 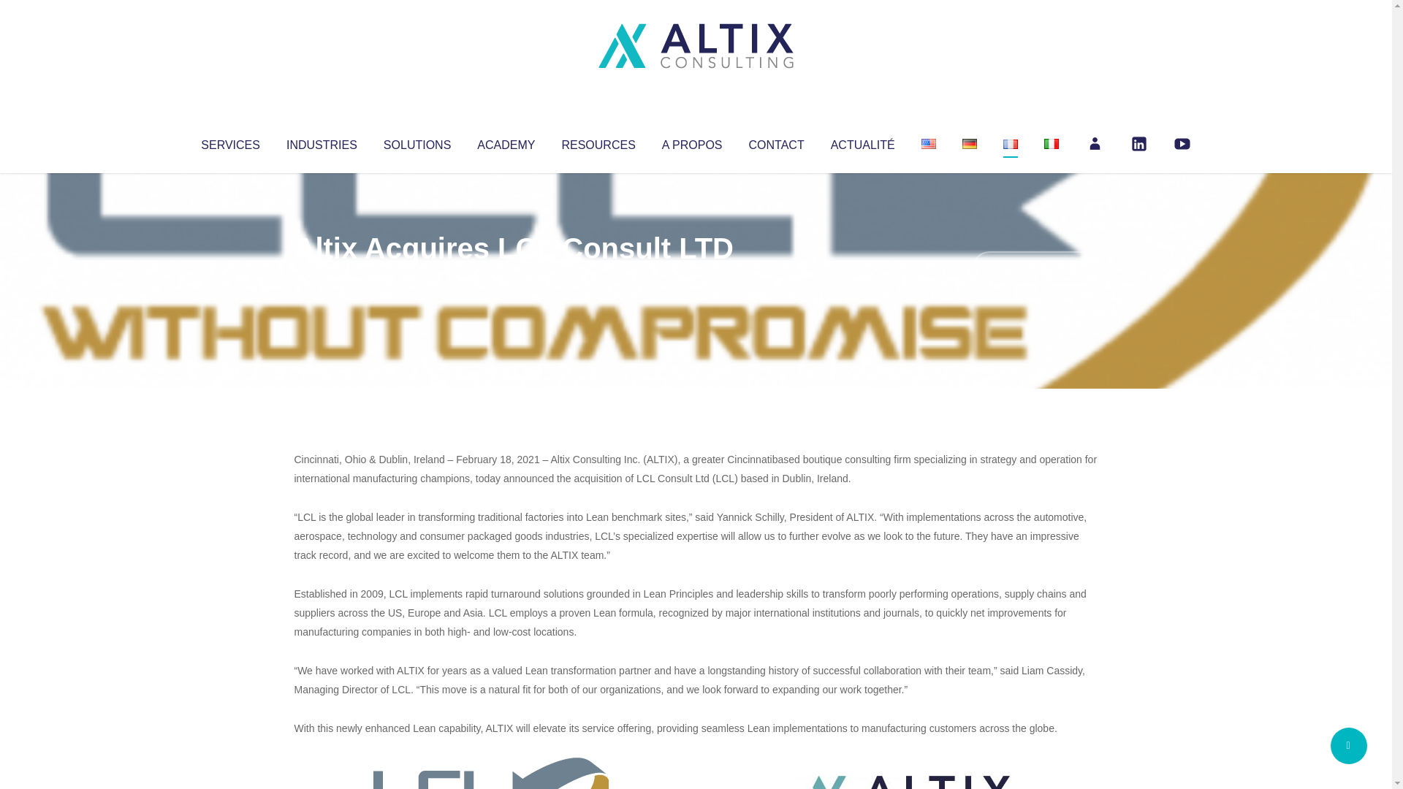 I want to click on RESOURCES, so click(x=598, y=142).